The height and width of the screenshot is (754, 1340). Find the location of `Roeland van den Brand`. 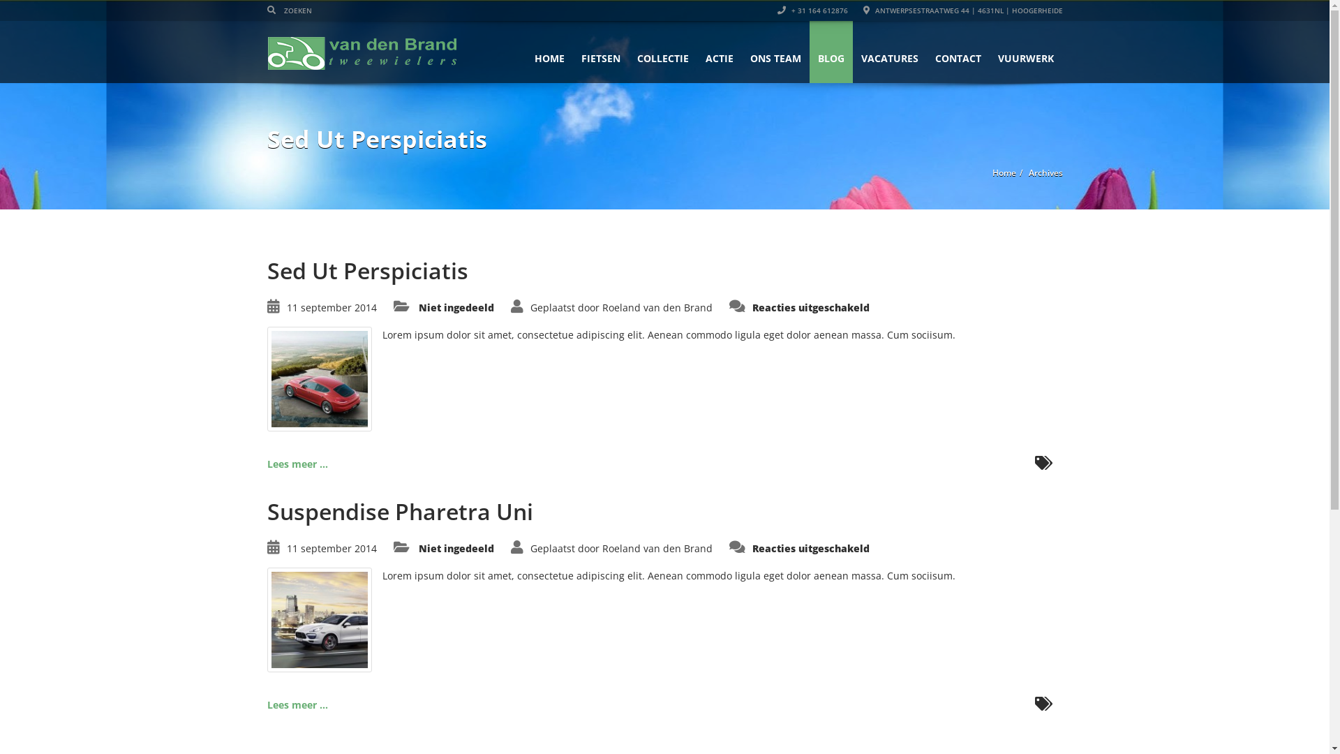

Roeland van den Brand is located at coordinates (657, 549).